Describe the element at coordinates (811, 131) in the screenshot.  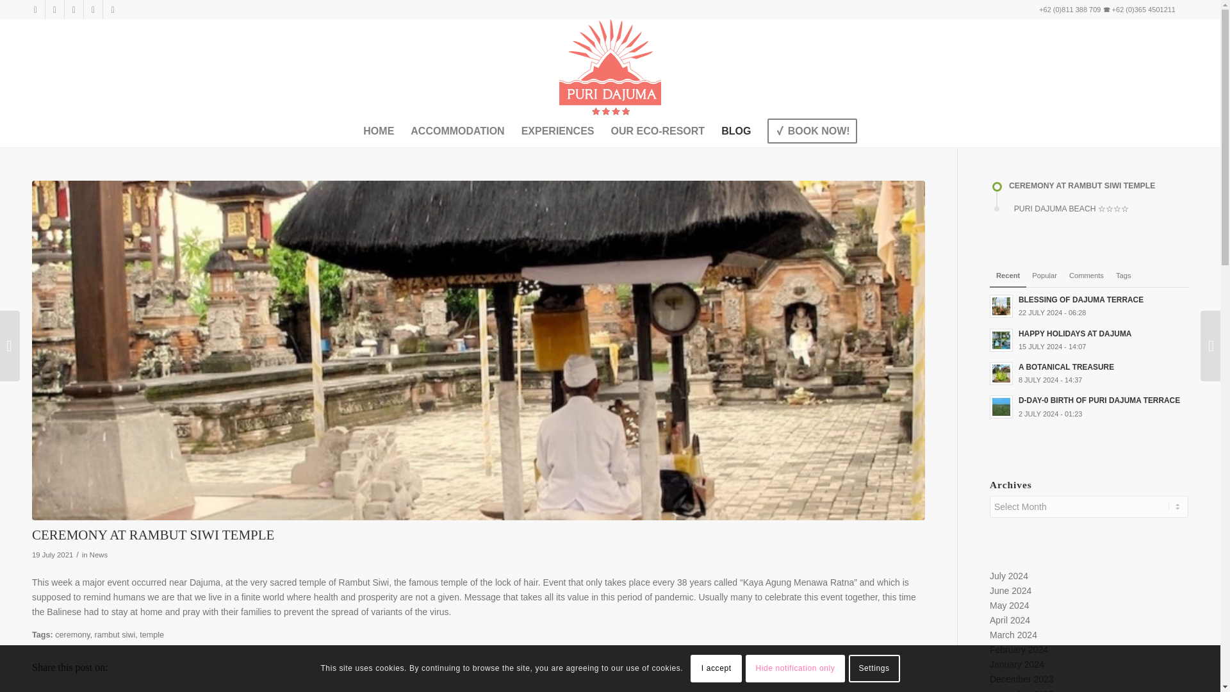
I see `BOOK NOW` at that location.